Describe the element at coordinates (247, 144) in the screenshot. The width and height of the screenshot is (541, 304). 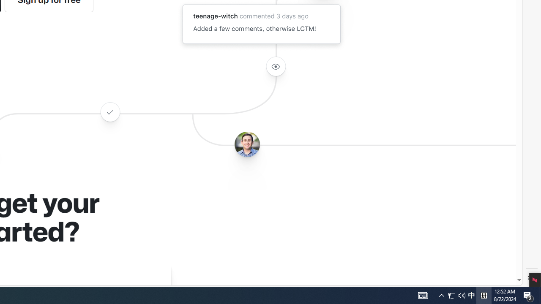
I see `Avatar of the user benbalter` at that location.